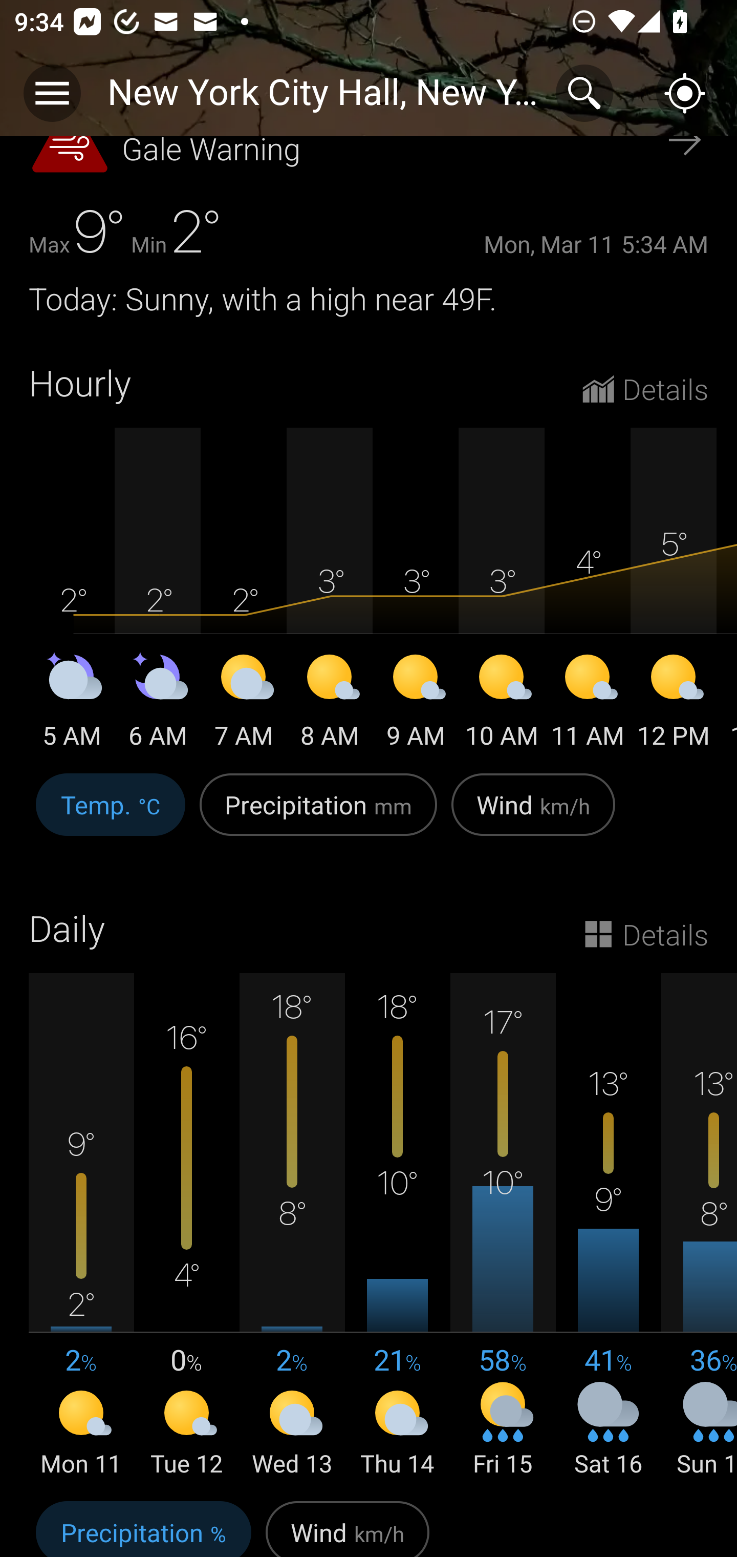  What do you see at coordinates (588, 704) in the screenshot?
I see `11 AM` at bounding box center [588, 704].